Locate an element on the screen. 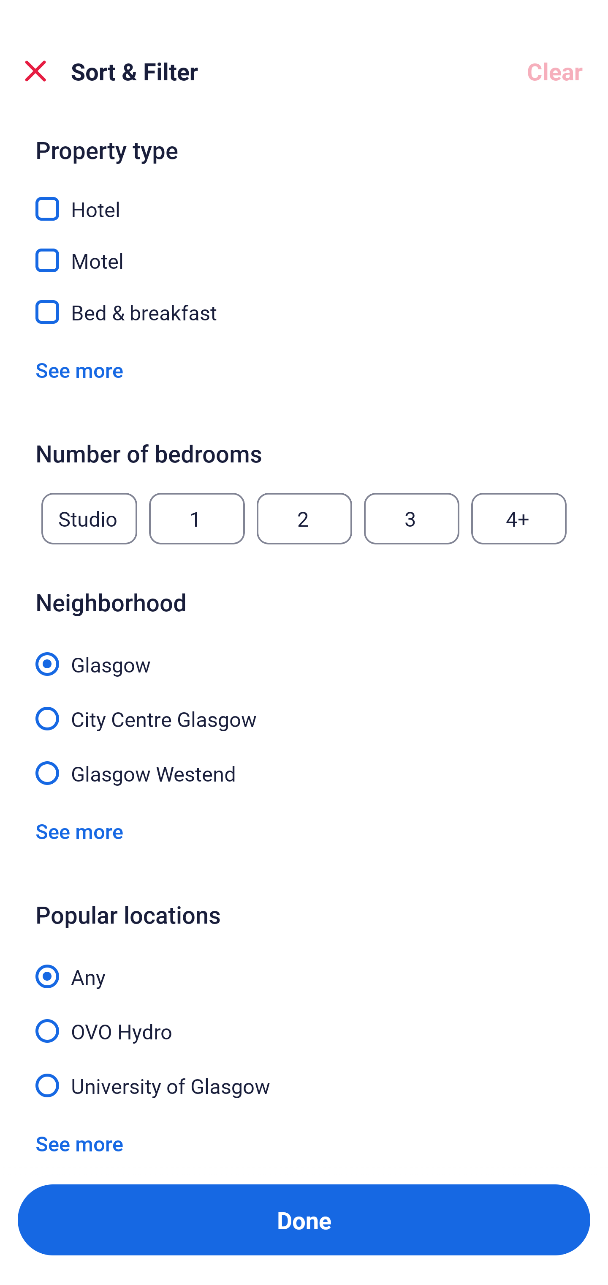  Studio is located at coordinates (89, 518).